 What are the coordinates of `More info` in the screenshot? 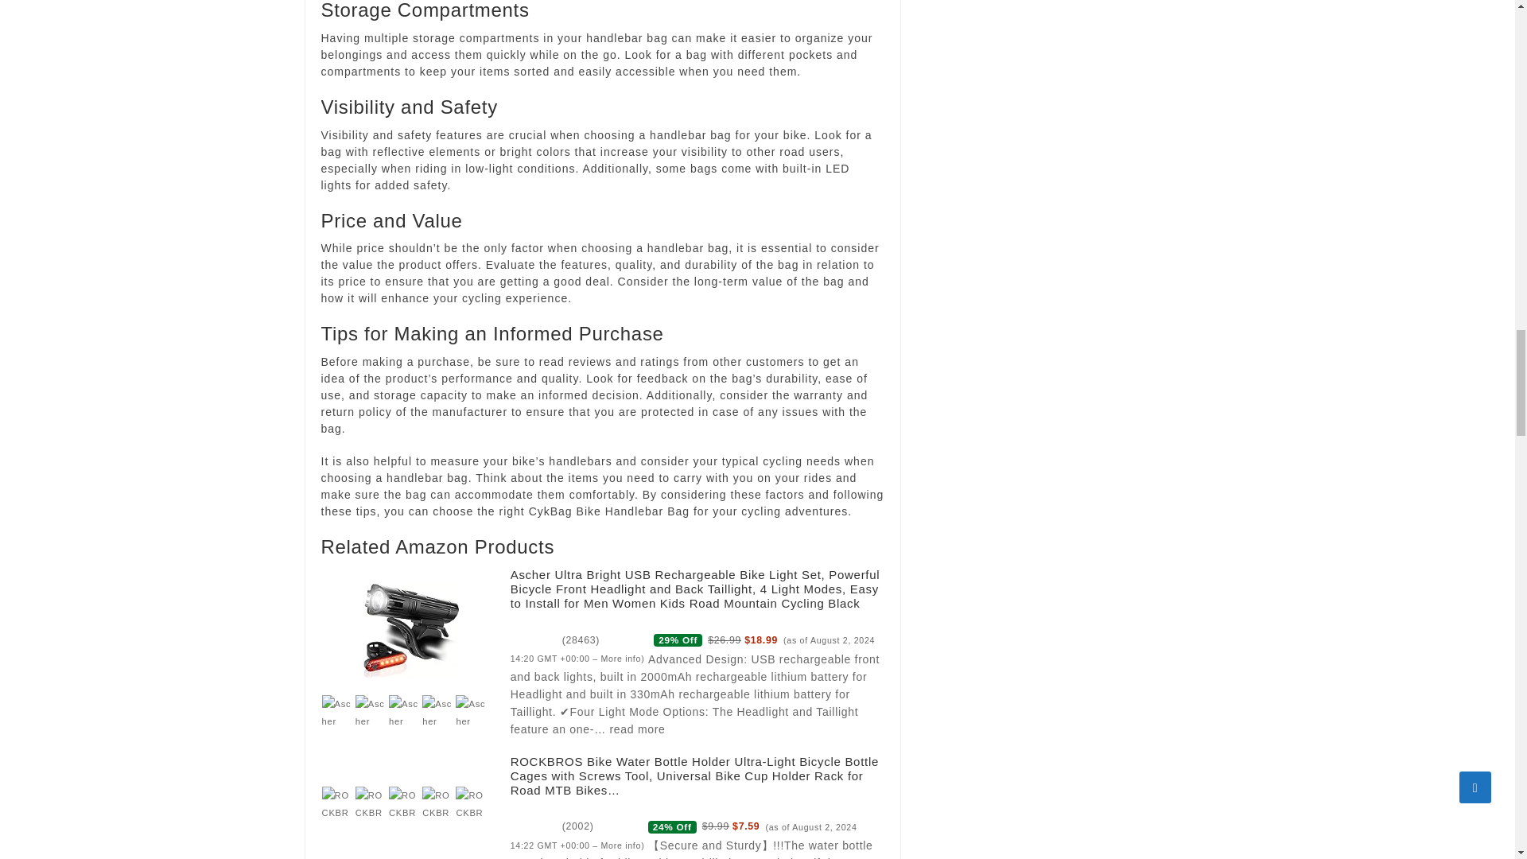 It's located at (621, 658).